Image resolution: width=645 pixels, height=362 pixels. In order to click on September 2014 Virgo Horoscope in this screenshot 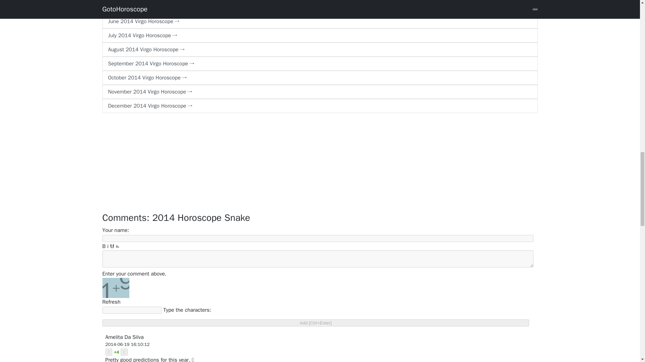, I will do `click(319, 63)`.